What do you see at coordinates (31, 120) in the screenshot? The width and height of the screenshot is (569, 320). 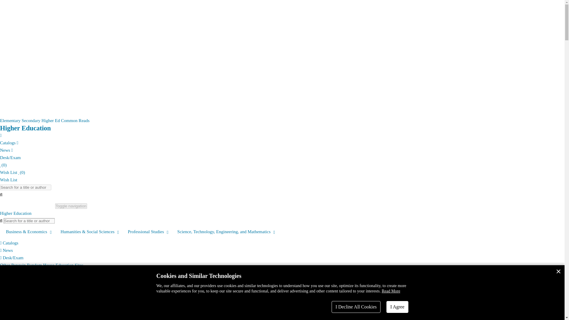 I see `Secondary` at bounding box center [31, 120].